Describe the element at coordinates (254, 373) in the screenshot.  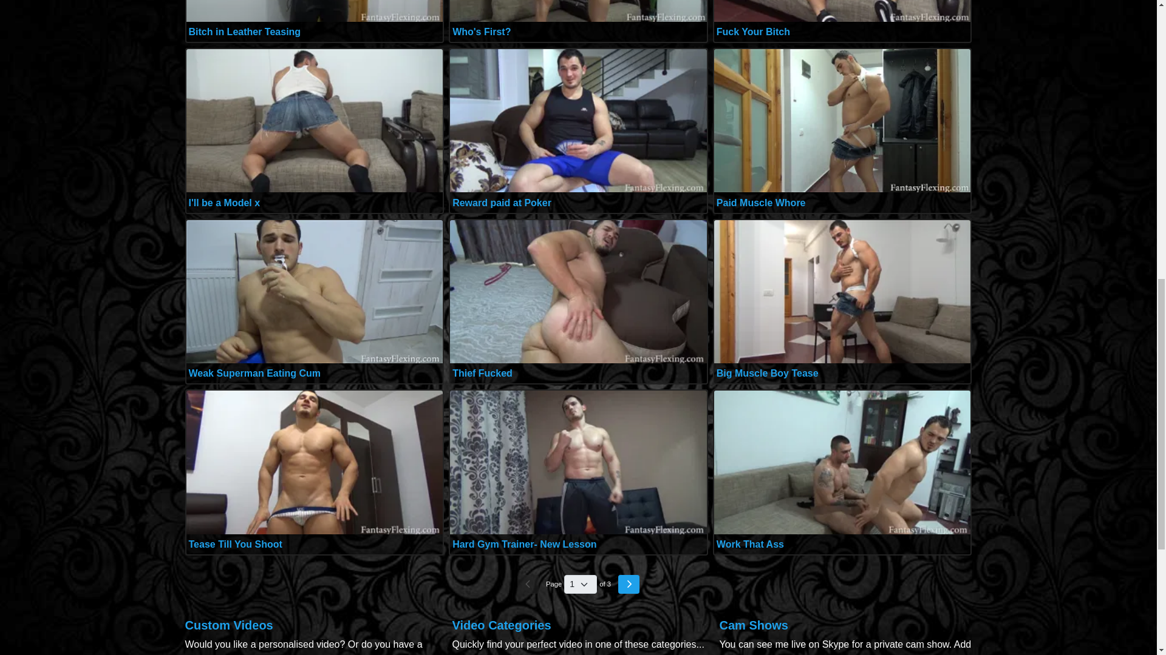
I see `Weak Superman Eating Cum` at that location.